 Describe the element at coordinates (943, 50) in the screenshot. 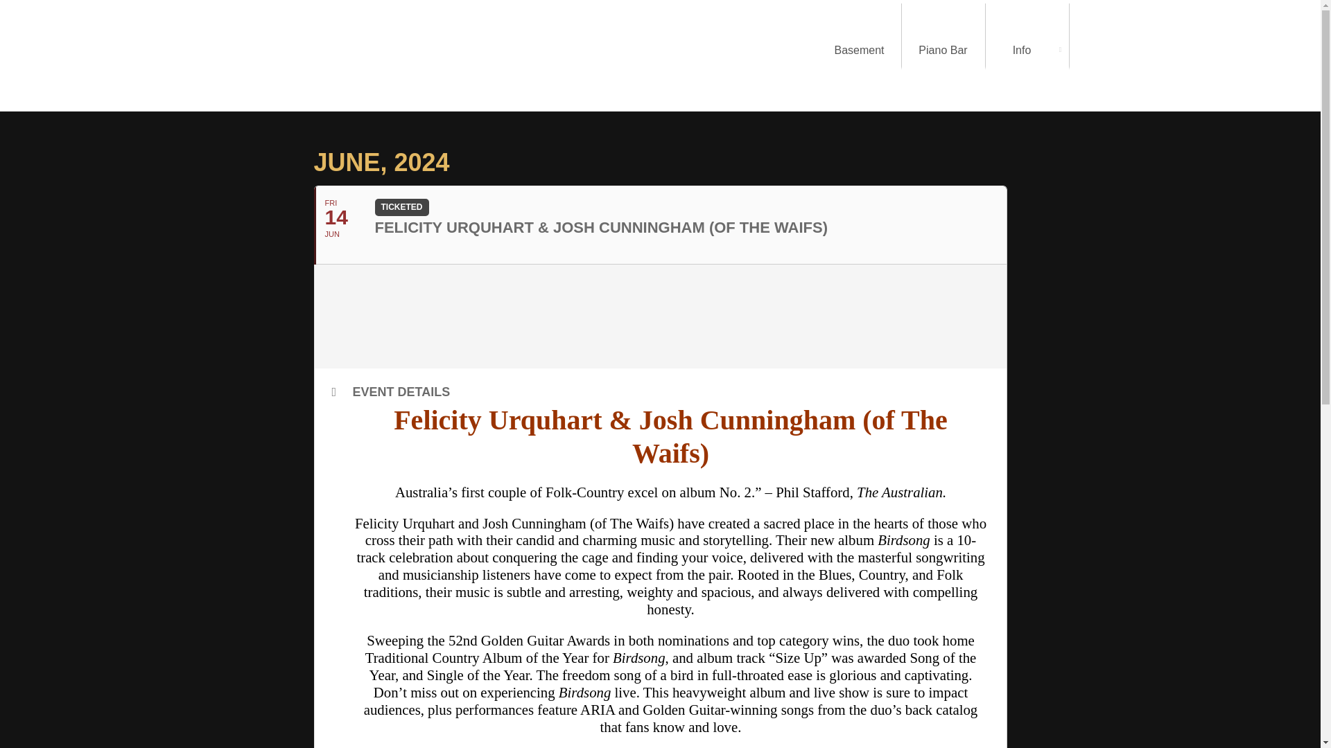

I see `Piano Bar` at that location.